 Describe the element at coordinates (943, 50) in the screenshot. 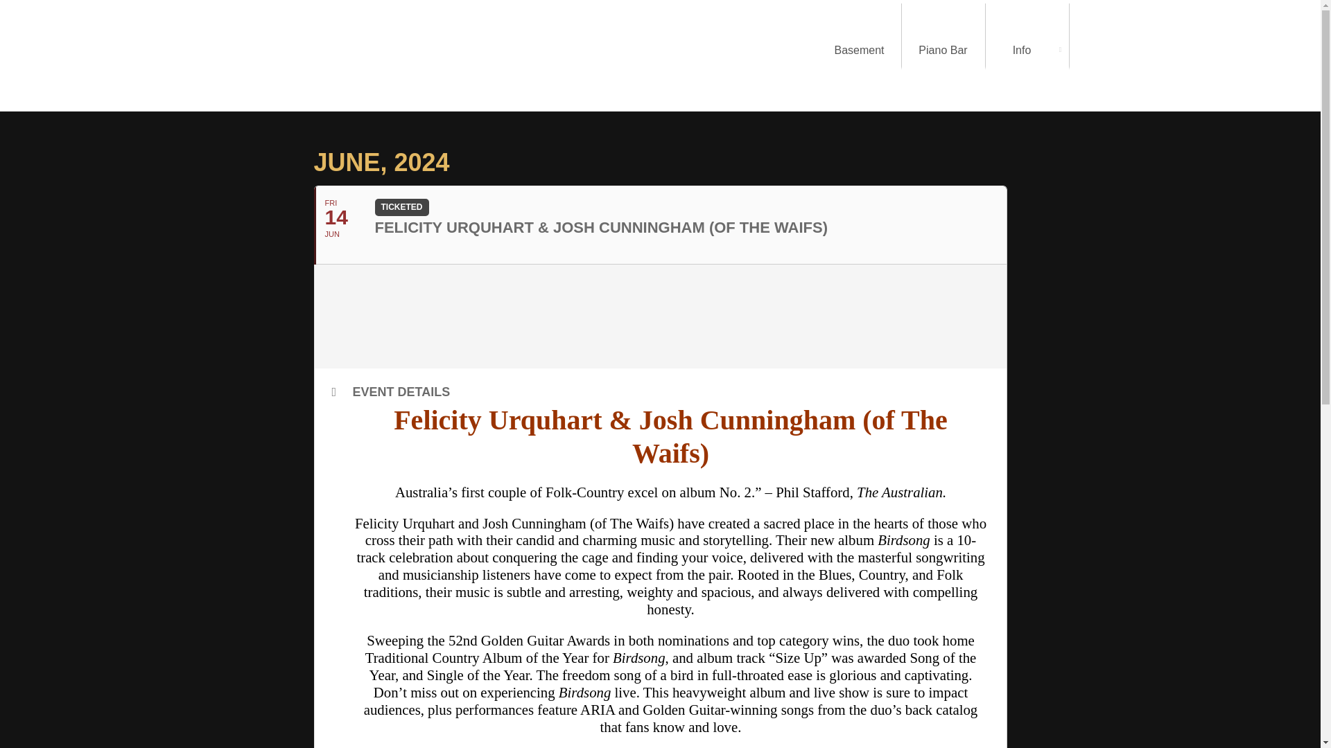

I see `Piano Bar` at that location.